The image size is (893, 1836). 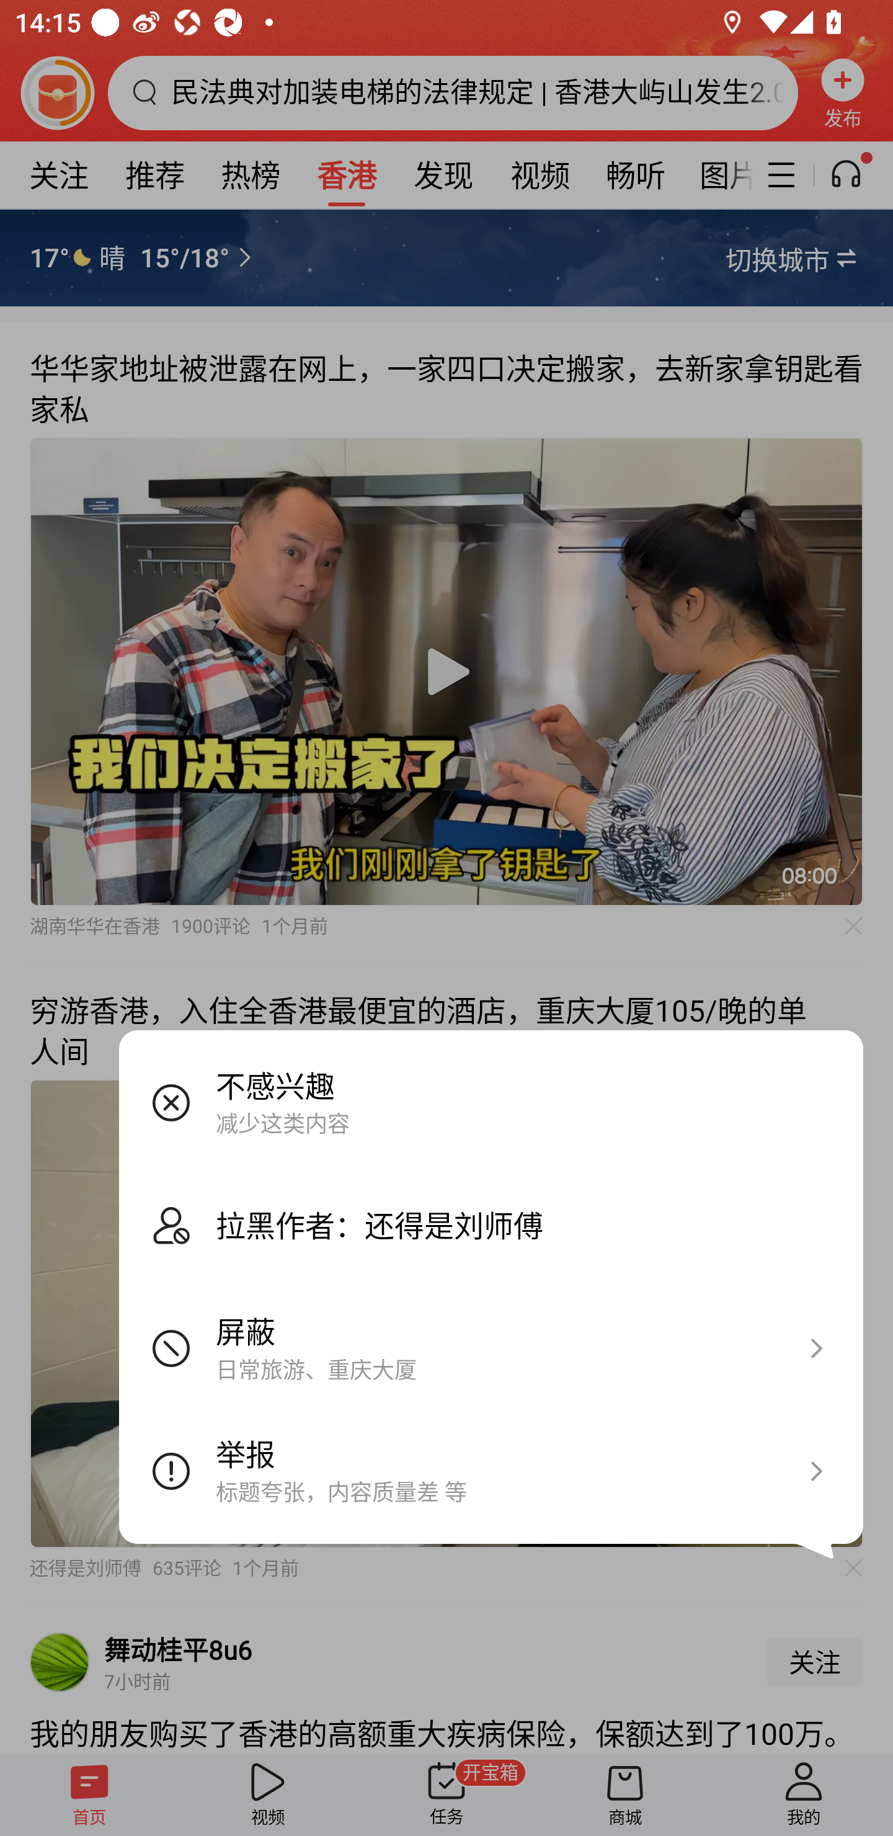 I want to click on 屏蔽 日常旅游、重庆大厦, so click(x=491, y=1348).